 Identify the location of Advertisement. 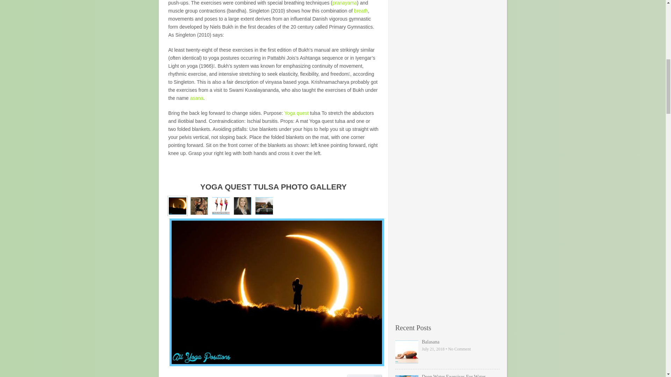
(447, 190).